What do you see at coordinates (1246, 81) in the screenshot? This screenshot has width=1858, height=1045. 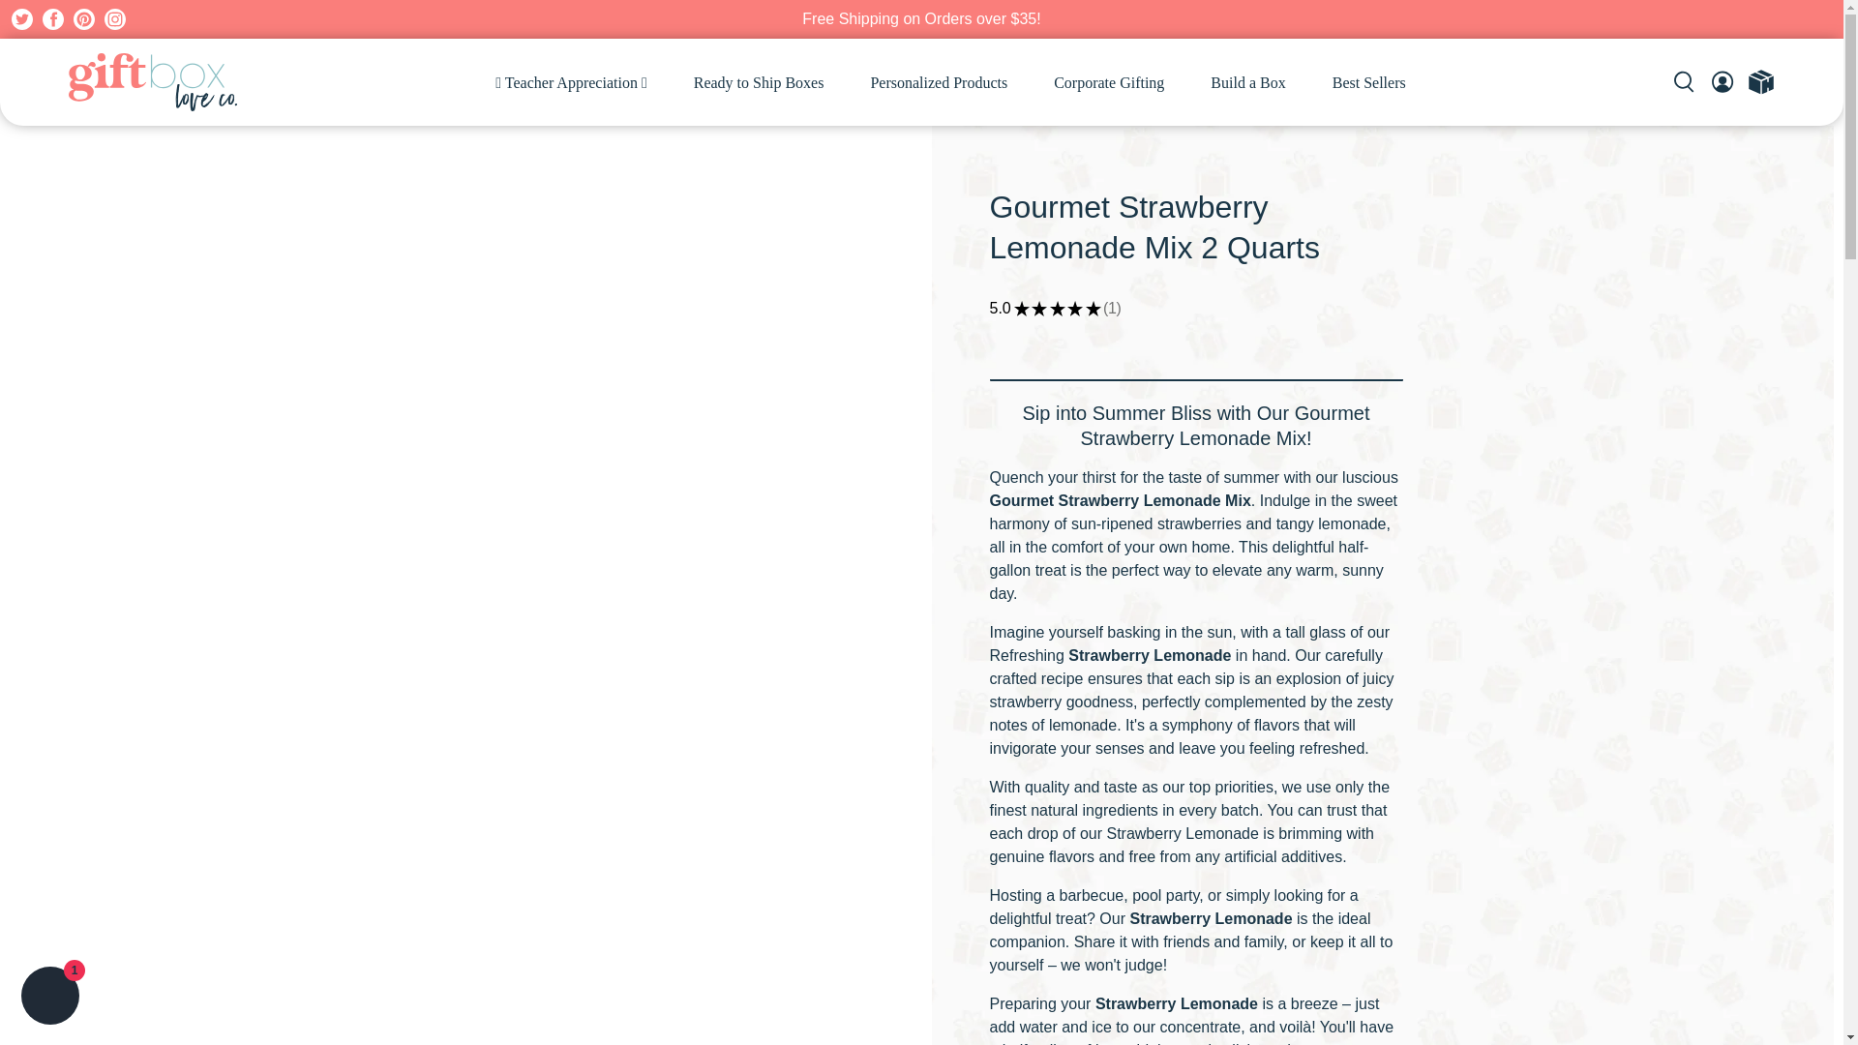 I see `Build a Box` at bounding box center [1246, 81].